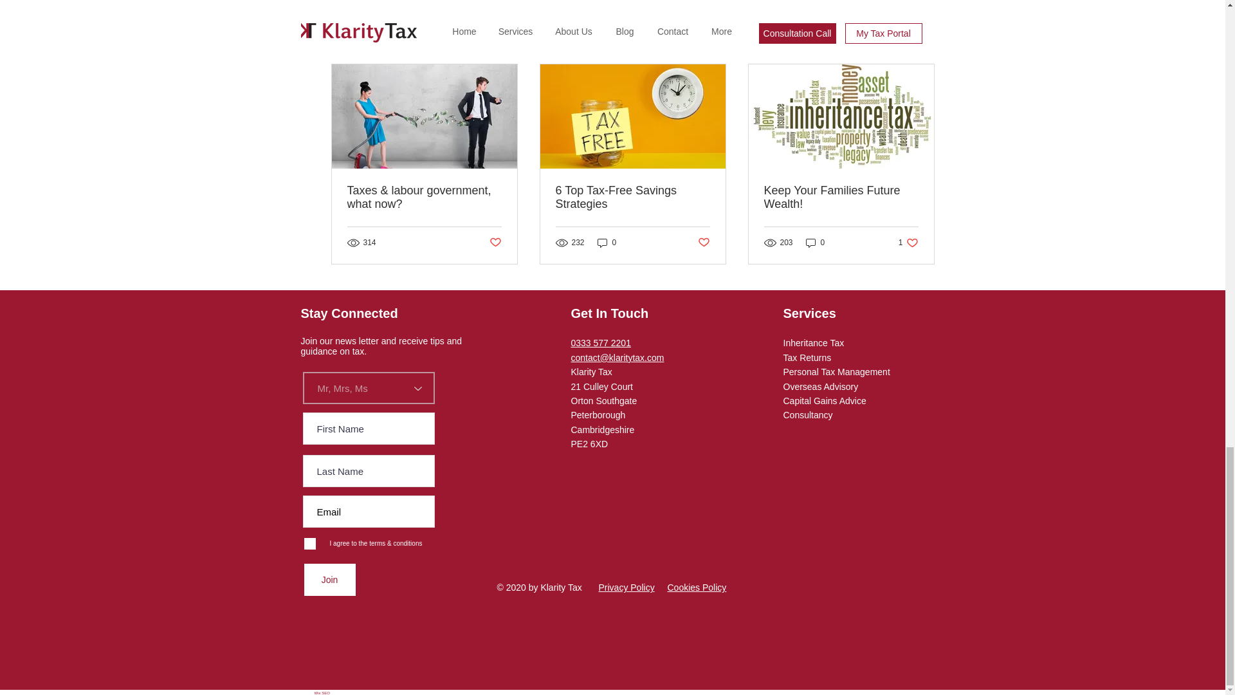 This screenshot has height=695, width=1235. What do you see at coordinates (329, 579) in the screenshot?
I see `0` at bounding box center [329, 579].